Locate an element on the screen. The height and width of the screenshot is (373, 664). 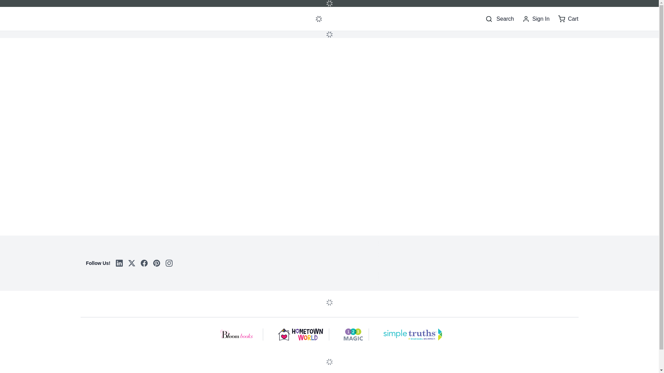
Bloom Book is located at coordinates (237, 334).